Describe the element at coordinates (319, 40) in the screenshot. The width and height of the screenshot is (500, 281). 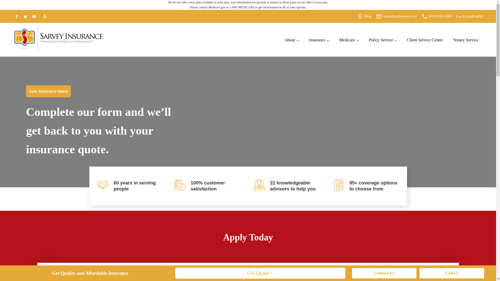
I see `Insurance` at that location.